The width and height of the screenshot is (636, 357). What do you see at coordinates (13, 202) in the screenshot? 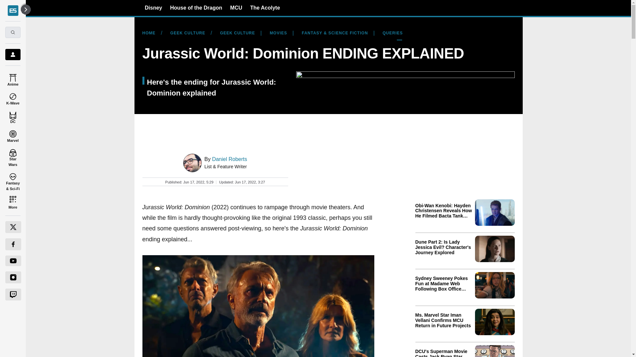
I see `More` at bounding box center [13, 202].